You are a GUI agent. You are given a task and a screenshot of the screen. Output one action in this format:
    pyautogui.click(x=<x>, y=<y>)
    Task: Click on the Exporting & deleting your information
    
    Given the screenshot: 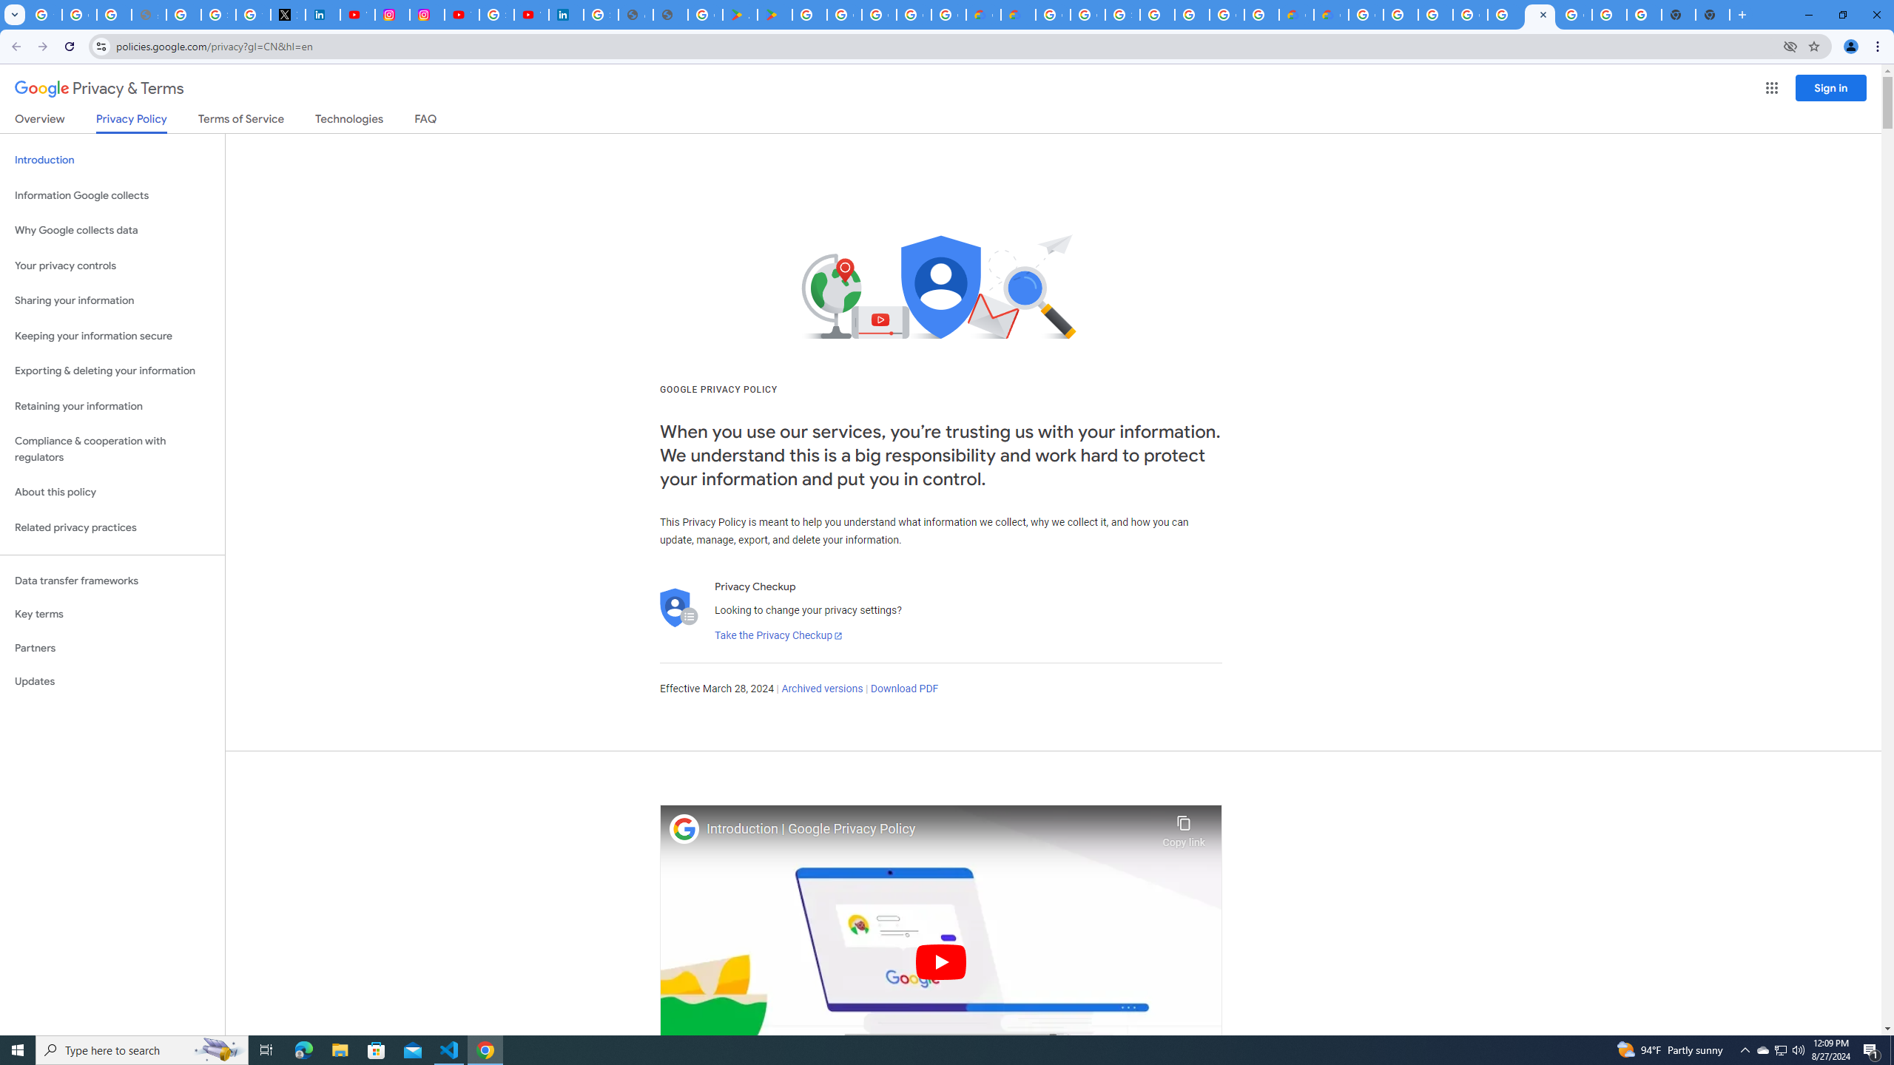 What is the action you would take?
    pyautogui.click(x=112, y=371)
    